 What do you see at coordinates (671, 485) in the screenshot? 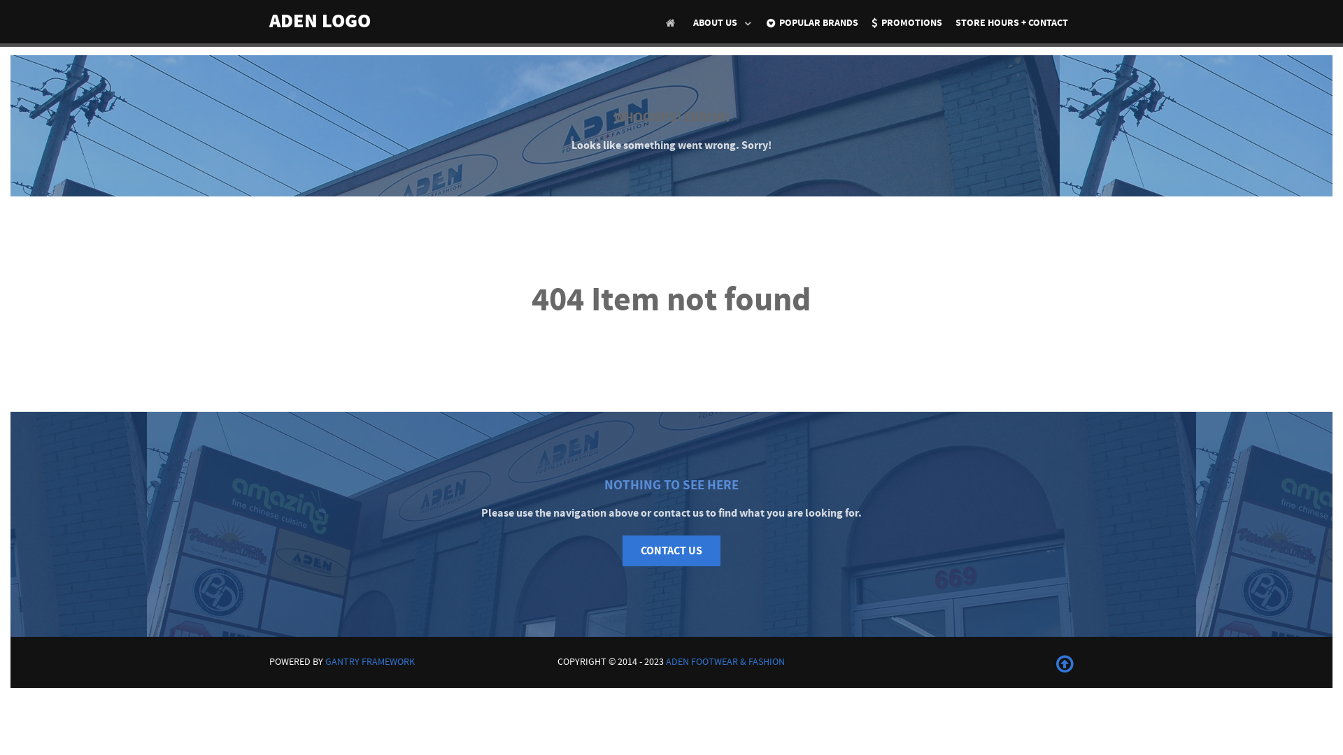
I see `NOTHING TO SEE HERE` at bounding box center [671, 485].